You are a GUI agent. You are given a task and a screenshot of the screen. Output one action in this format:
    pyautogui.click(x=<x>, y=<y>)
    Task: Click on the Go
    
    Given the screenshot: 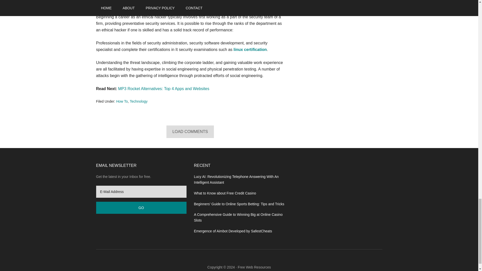 What is the action you would take?
    pyautogui.click(x=141, y=208)
    